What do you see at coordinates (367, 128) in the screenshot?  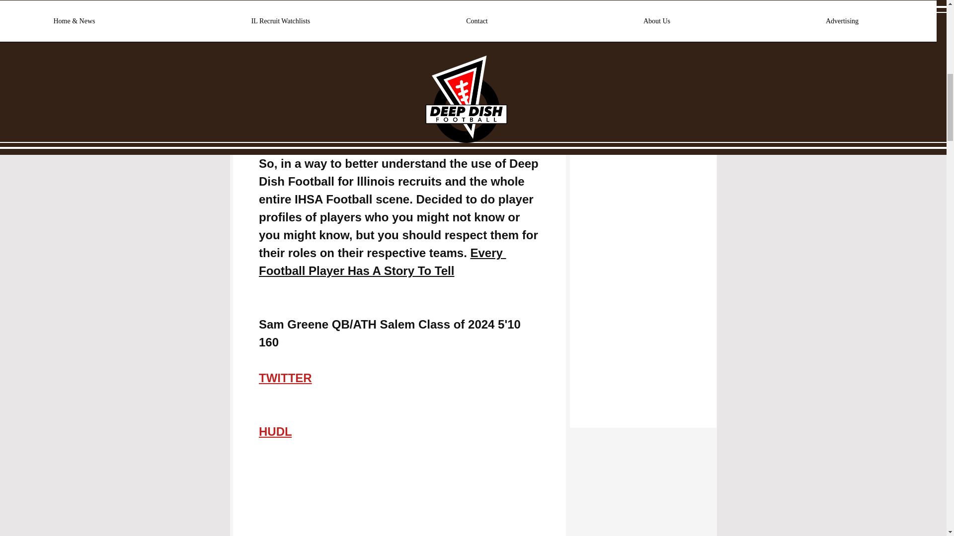 I see `By: Peter "Coach Big Pete" Leinweber` at bounding box center [367, 128].